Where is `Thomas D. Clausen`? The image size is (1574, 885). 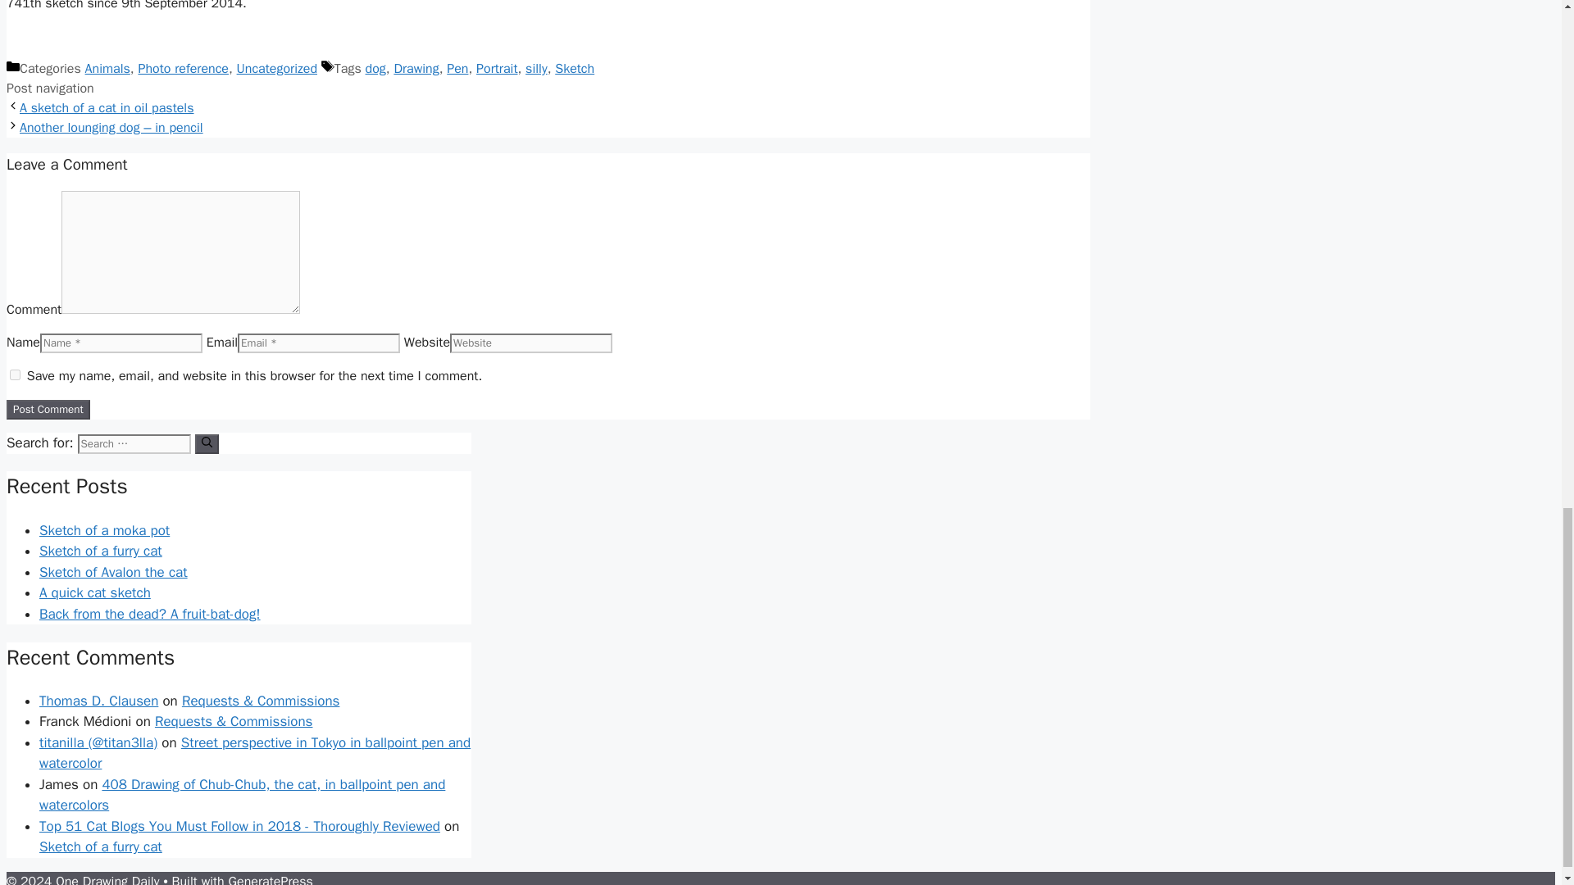
Thomas D. Clausen is located at coordinates (98, 701).